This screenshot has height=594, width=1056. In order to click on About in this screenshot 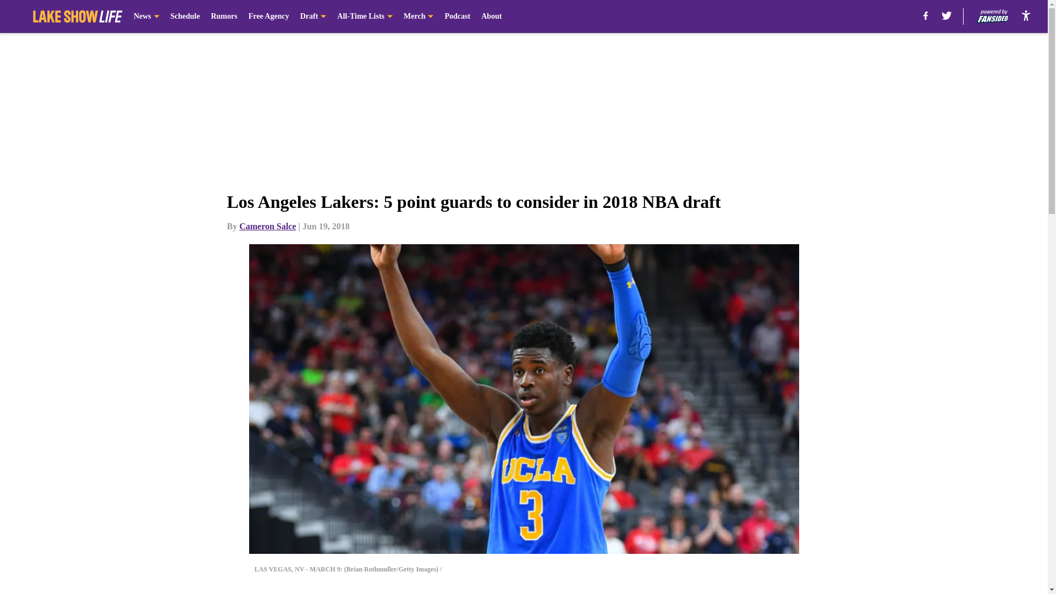, I will do `click(492, 16)`.